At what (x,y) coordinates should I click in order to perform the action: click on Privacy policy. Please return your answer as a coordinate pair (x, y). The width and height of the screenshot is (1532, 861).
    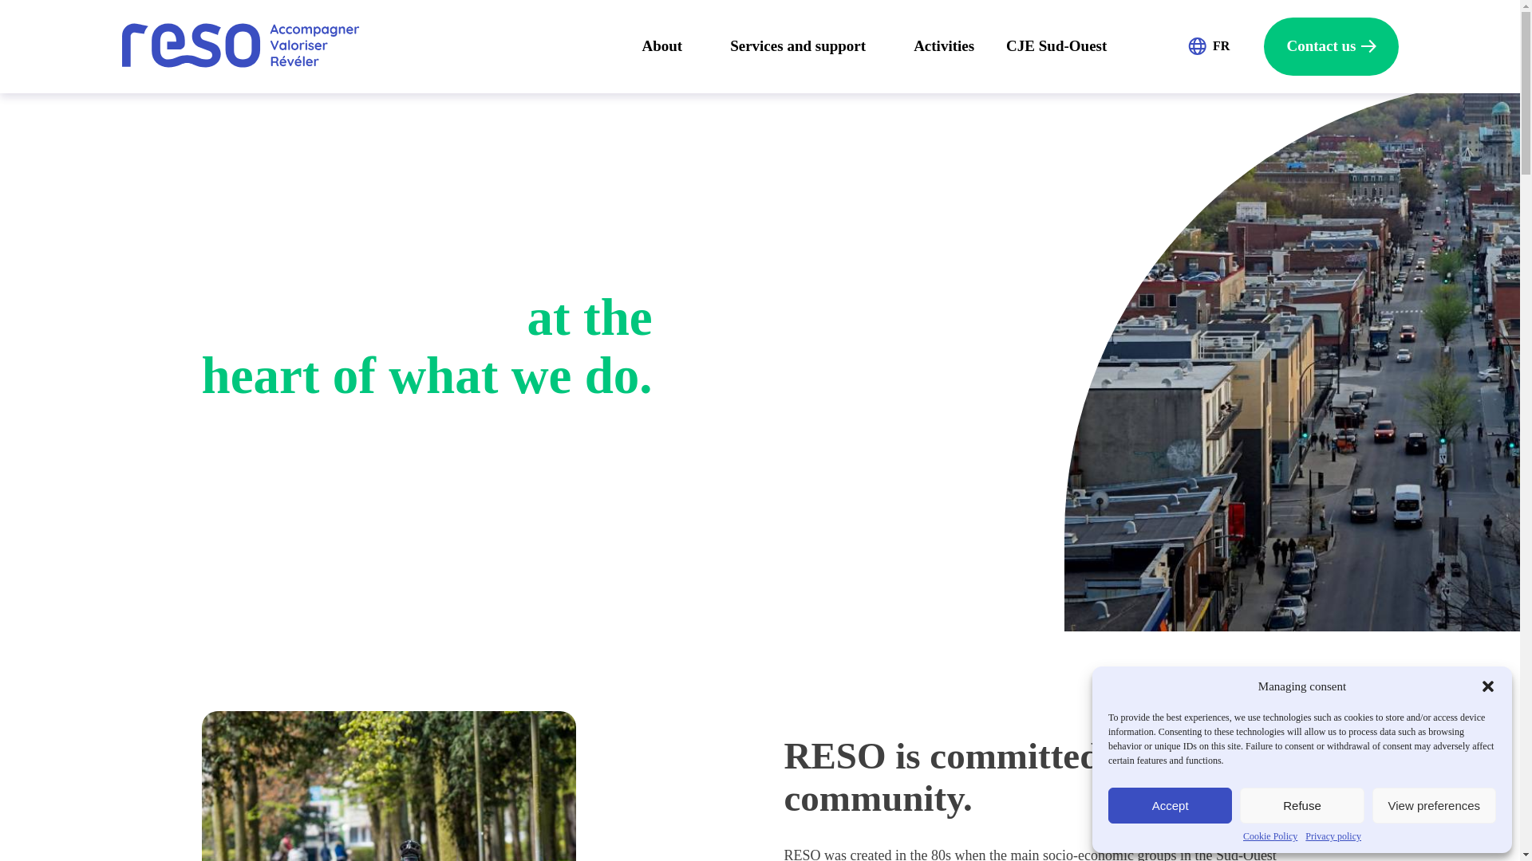
    Looking at the image, I should click on (1333, 836).